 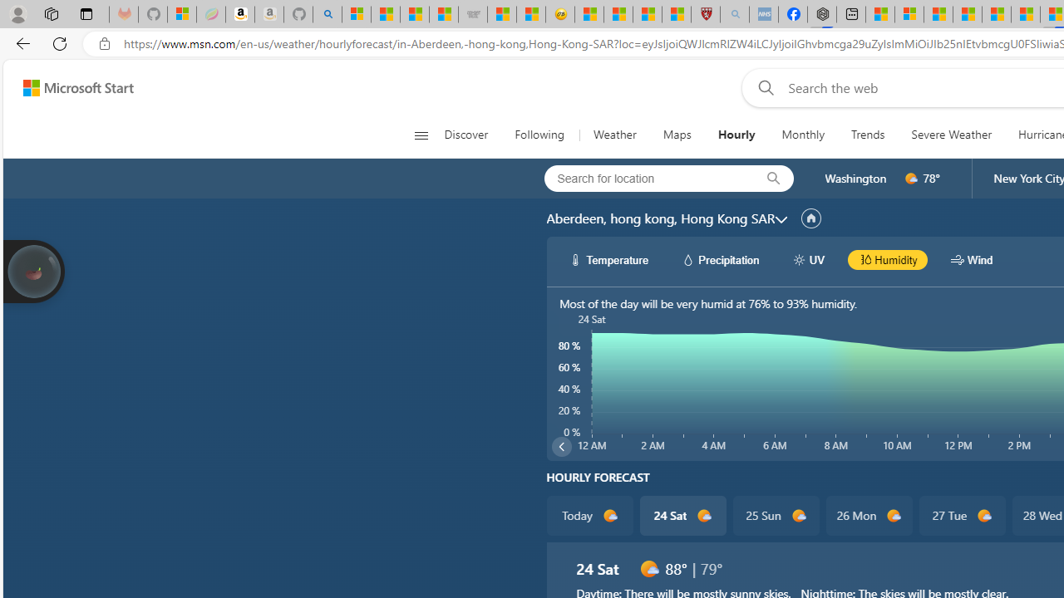 I want to click on common/carouselChevron, so click(x=562, y=447).